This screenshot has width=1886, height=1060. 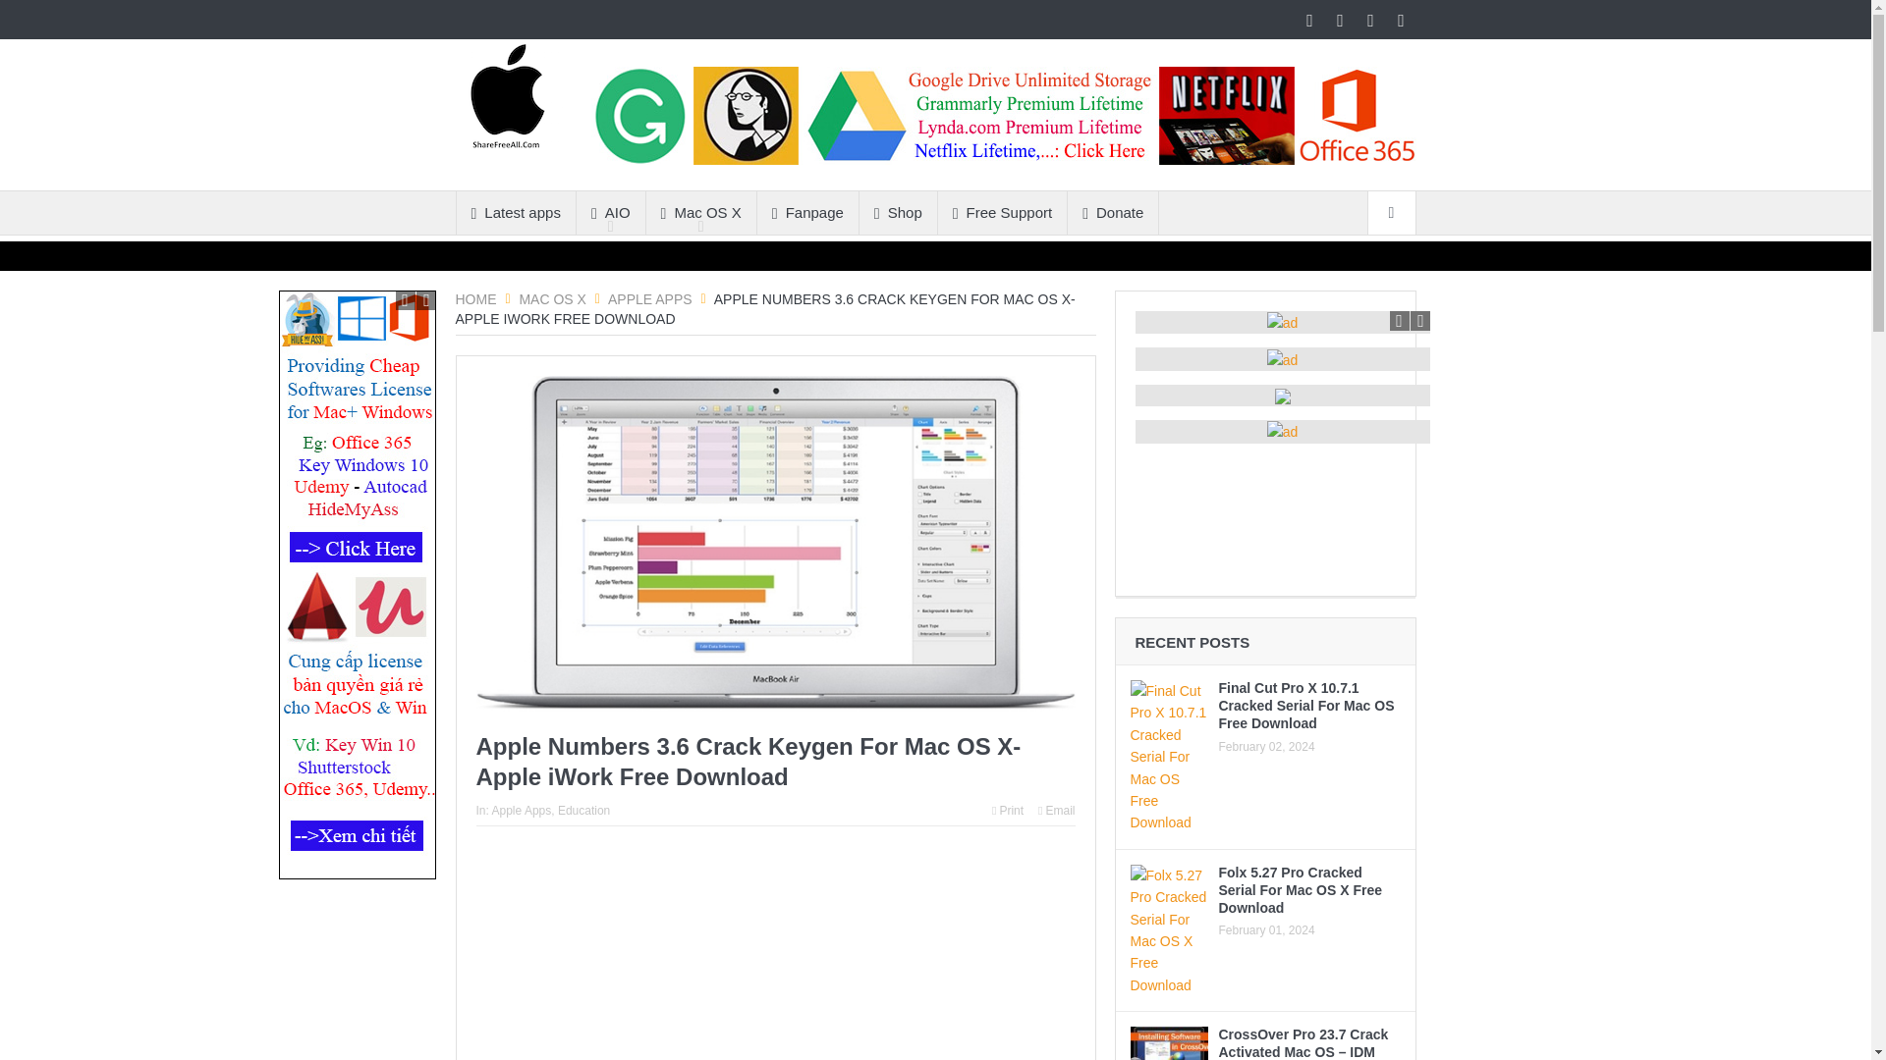 What do you see at coordinates (701, 212) in the screenshot?
I see `Mac OS X` at bounding box center [701, 212].